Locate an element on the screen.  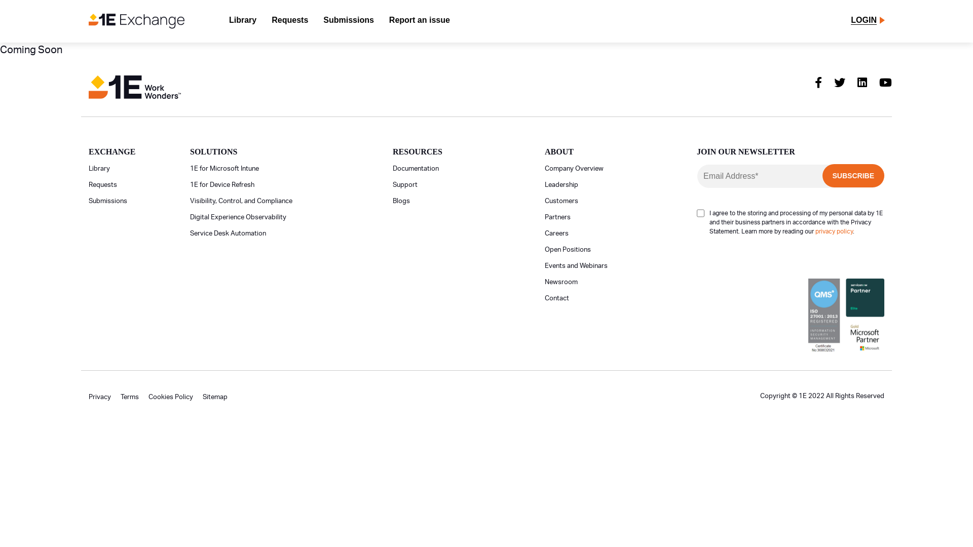
Library is located at coordinates (243, 21).